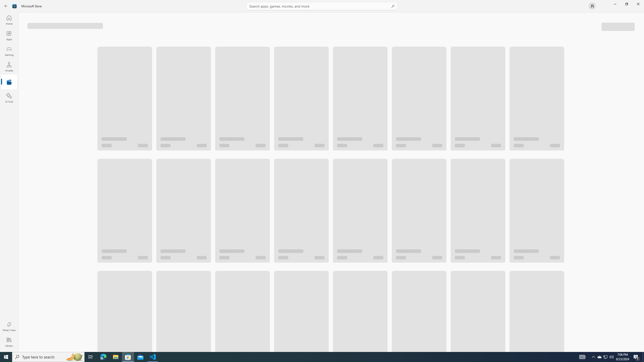 The image size is (644, 362). I want to click on Gaming, so click(9, 51).